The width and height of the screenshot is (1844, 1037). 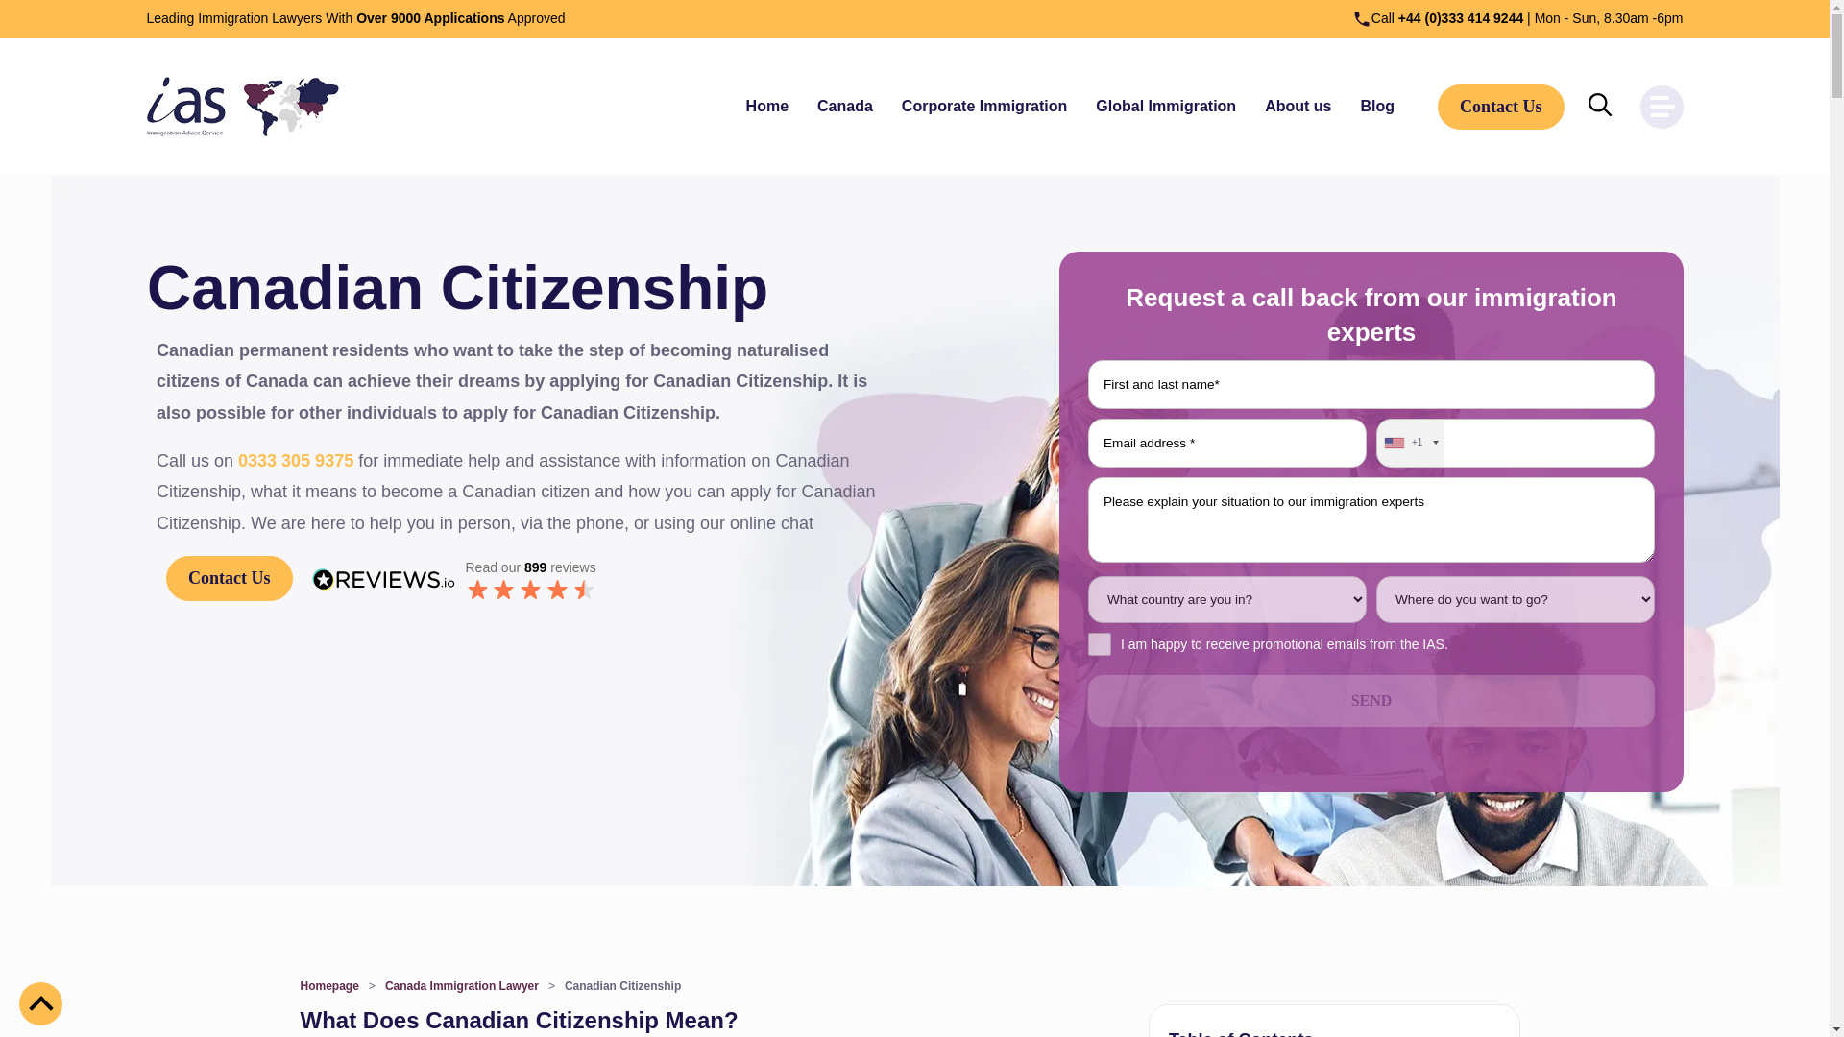 I want to click on I am happy to receive promotional emails from the IAS., so click(x=1099, y=643).